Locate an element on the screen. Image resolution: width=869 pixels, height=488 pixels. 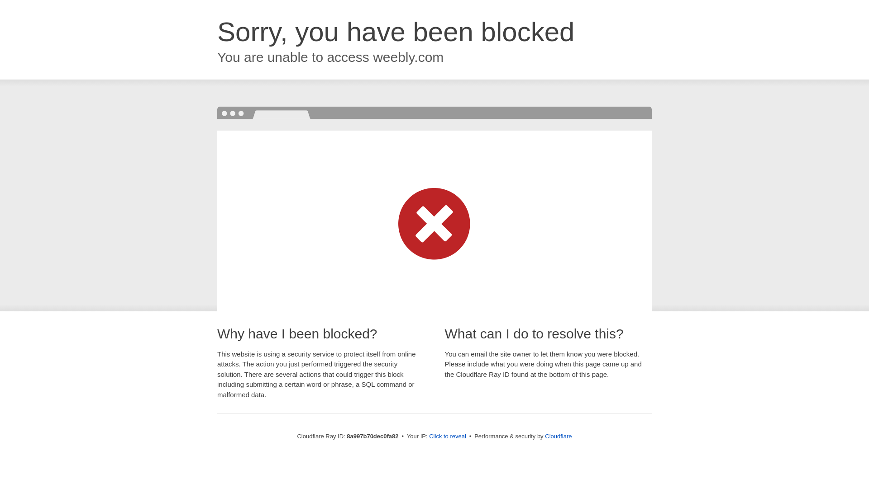
Click to reveal is located at coordinates (447, 436).